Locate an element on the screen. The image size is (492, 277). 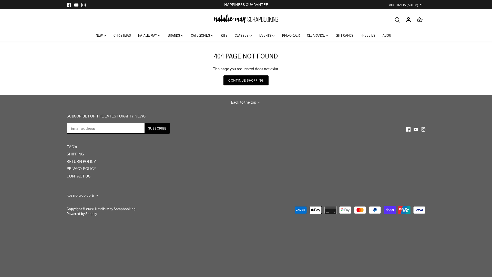
CATEGORIES is located at coordinates (200, 36).